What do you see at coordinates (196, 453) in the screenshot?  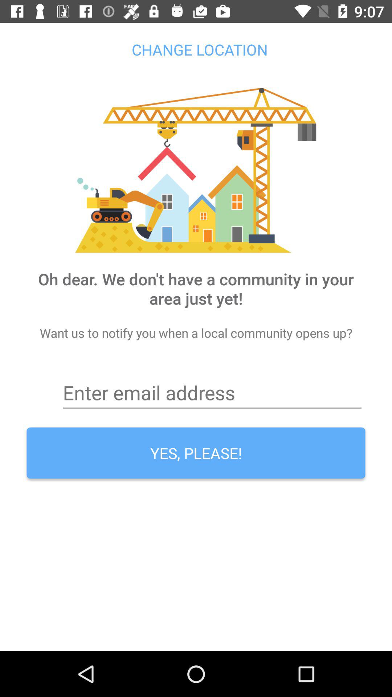 I see `select the yes, please! item` at bounding box center [196, 453].